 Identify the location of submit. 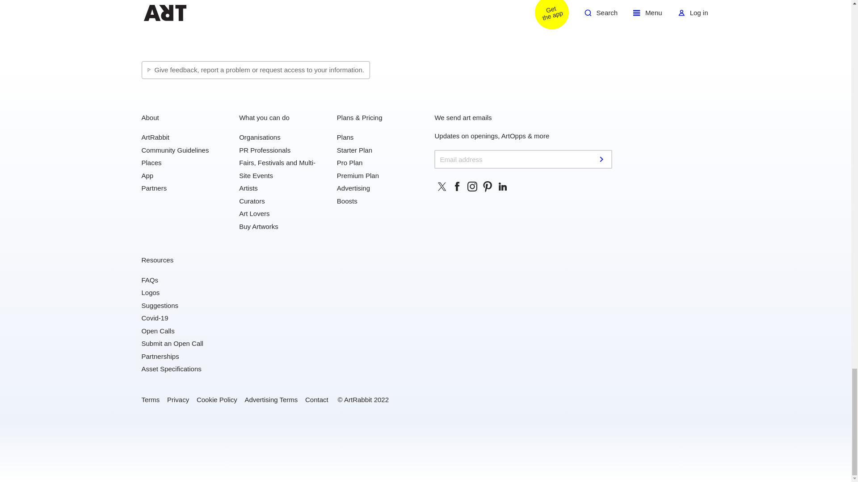
(602, 159).